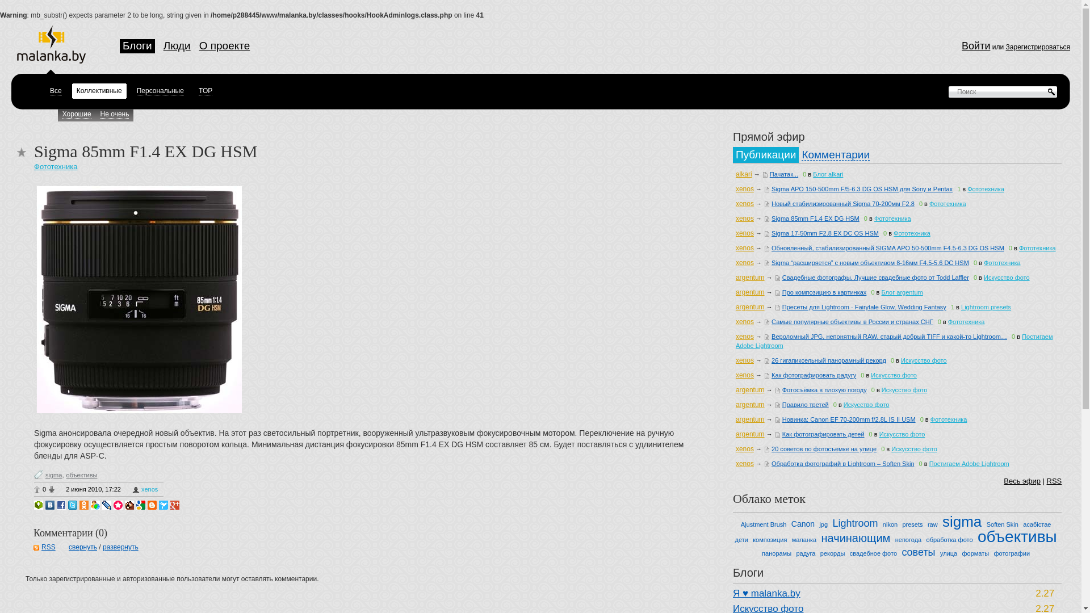 This screenshot has height=613, width=1090. Describe the element at coordinates (745, 375) in the screenshot. I see `xenos` at that location.